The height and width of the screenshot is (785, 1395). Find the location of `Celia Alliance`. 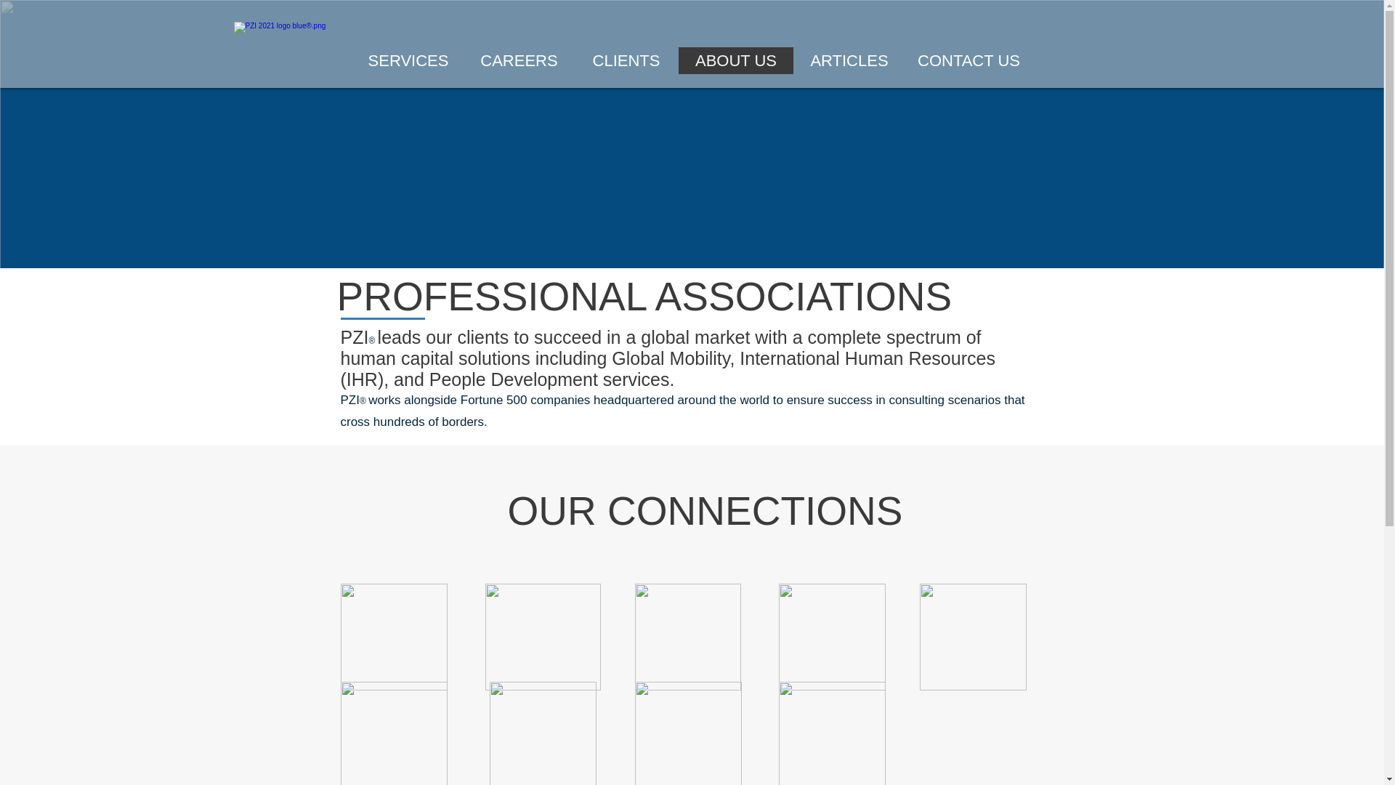

Celia Alliance is located at coordinates (543, 637).